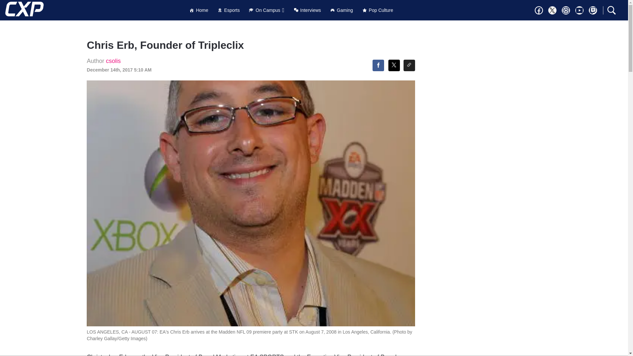 The width and height of the screenshot is (633, 356). Describe the element at coordinates (113, 61) in the screenshot. I see `csolis` at that location.